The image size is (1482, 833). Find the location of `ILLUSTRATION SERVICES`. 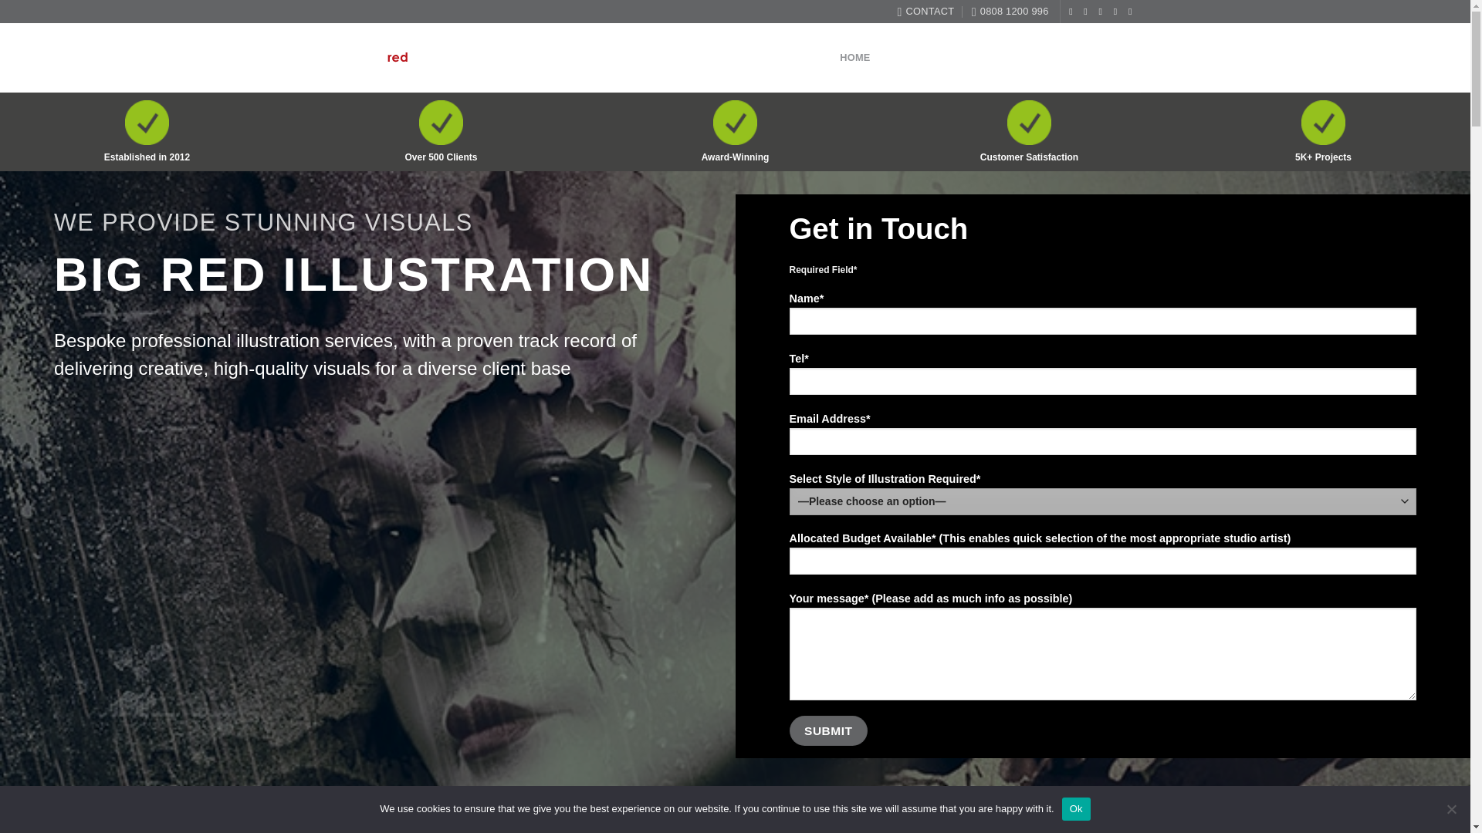

ILLUSTRATION SERVICES is located at coordinates (1013, 59).